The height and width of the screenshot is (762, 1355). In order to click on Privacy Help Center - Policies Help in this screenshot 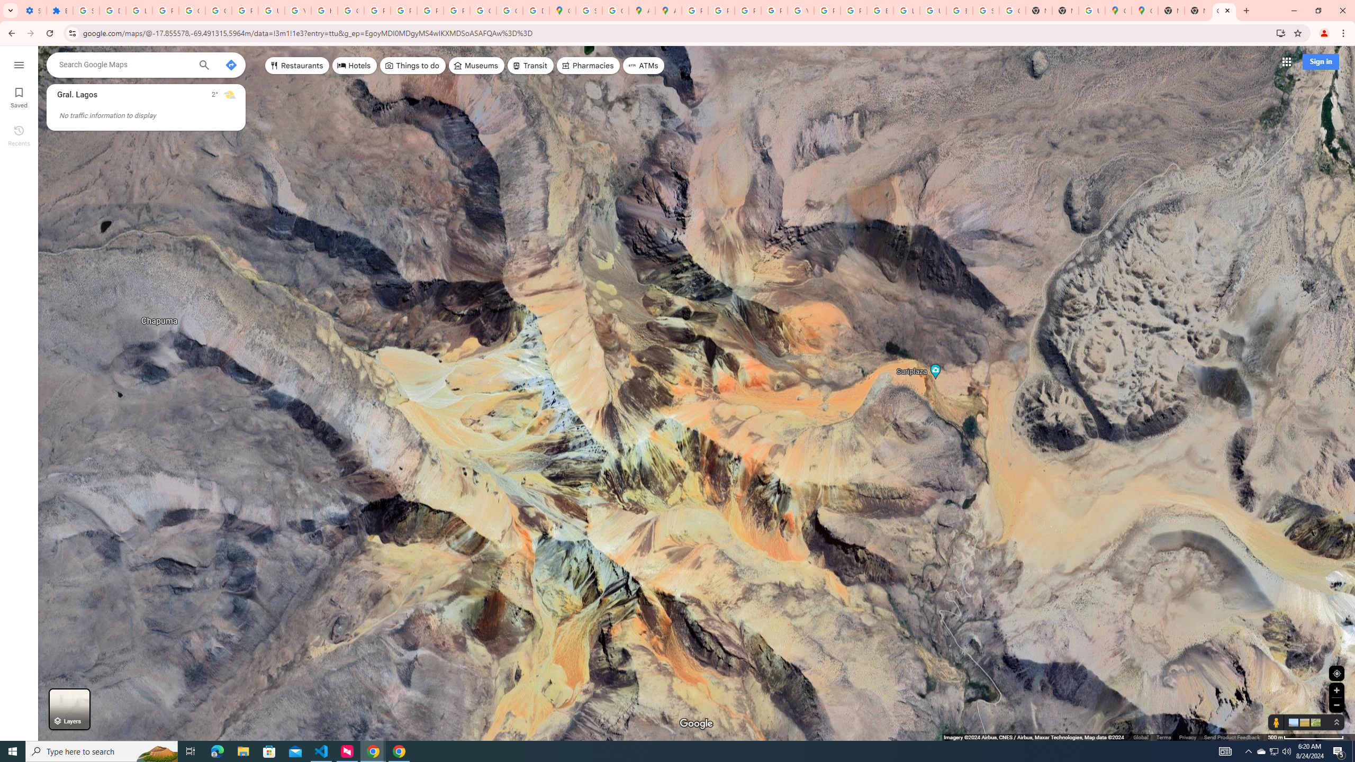, I will do `click(721, 11)`.